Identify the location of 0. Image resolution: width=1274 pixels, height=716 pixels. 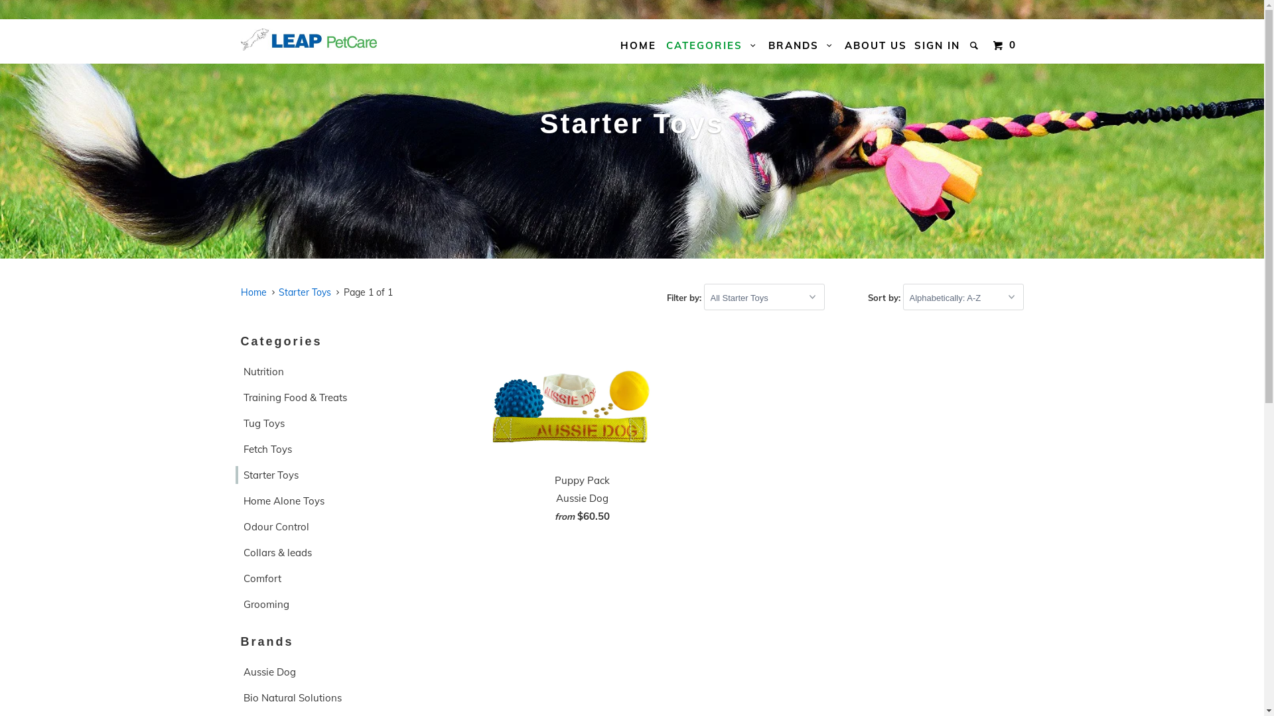
(1006, 45).